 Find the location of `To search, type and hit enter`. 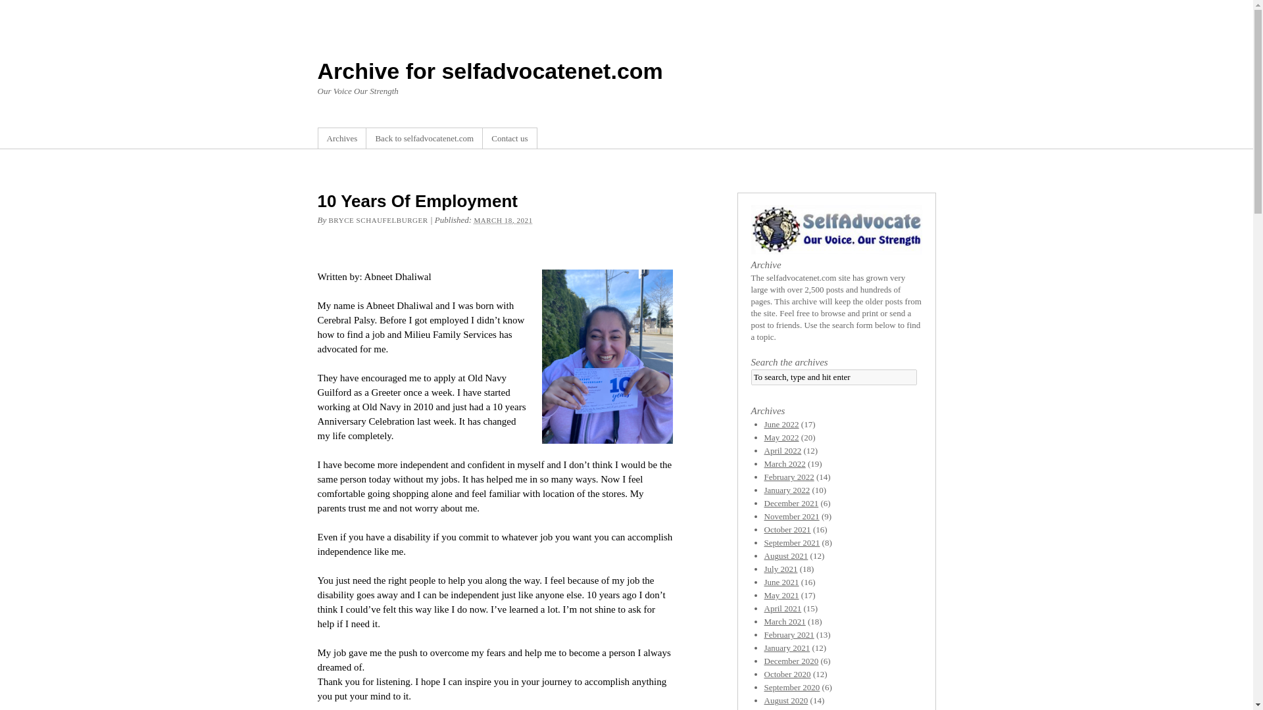

To search, type and hit enter is located at coordinates (834, 377).